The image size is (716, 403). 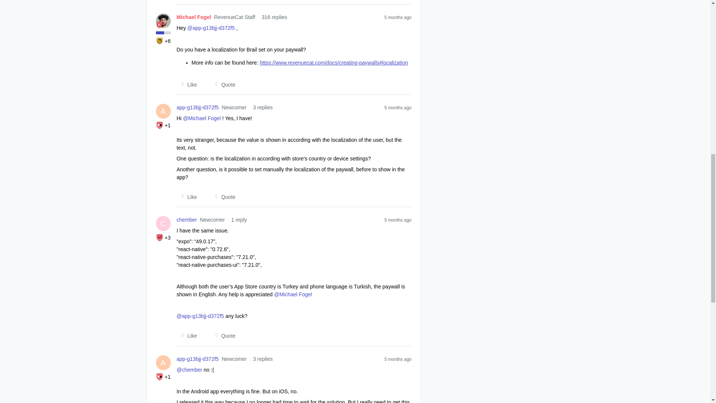 I want to click on RevenueCat Staff, so click(x=159, y=25).